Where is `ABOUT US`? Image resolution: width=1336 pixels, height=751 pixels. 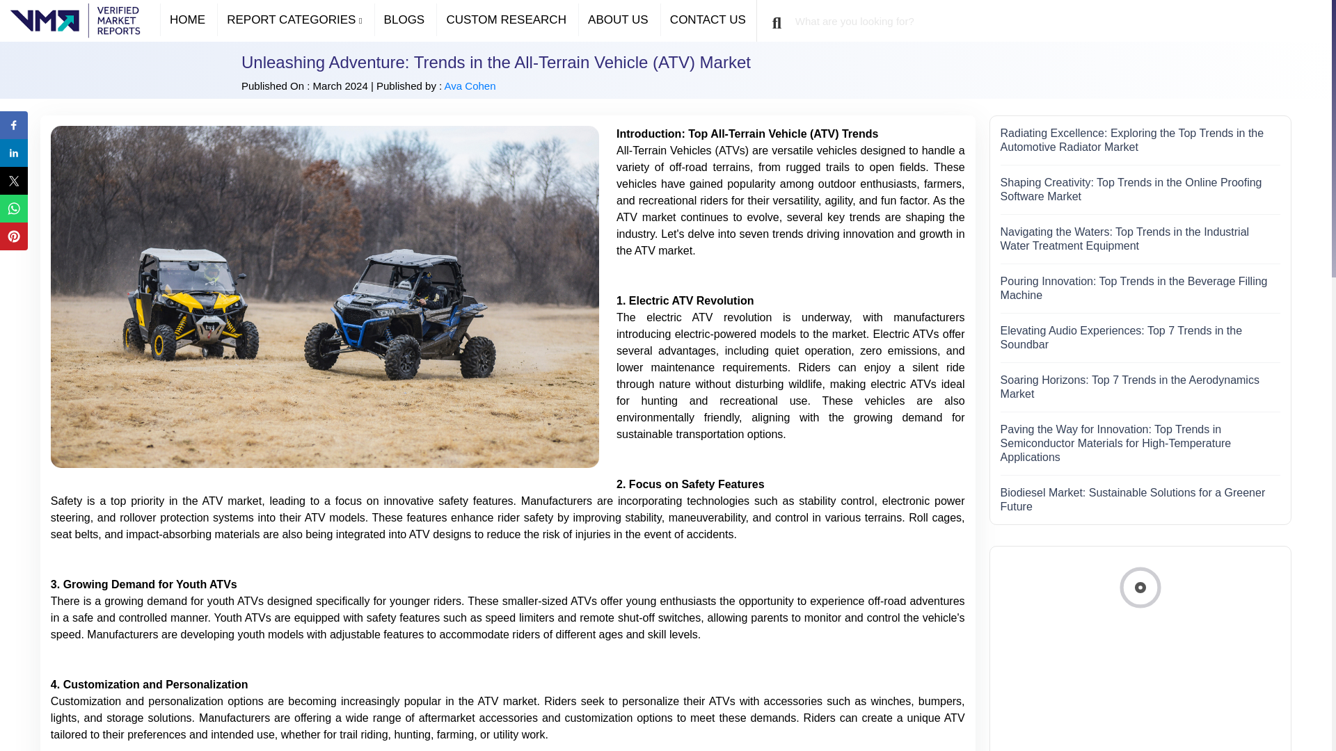
ABOUT US is located at coordinates (618, 19).